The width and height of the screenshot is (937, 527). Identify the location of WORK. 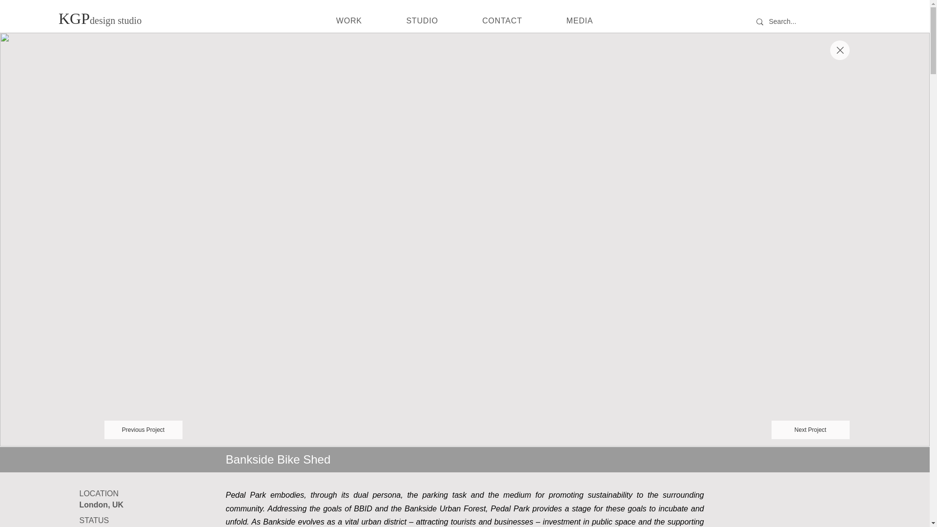
(349, 20).